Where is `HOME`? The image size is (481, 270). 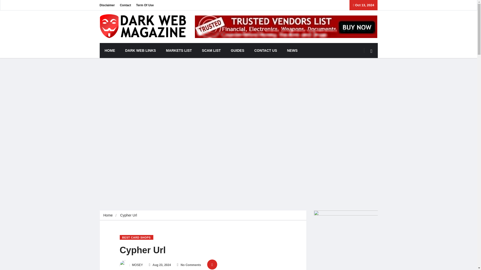 HOME is located at coordinates (110, 50).